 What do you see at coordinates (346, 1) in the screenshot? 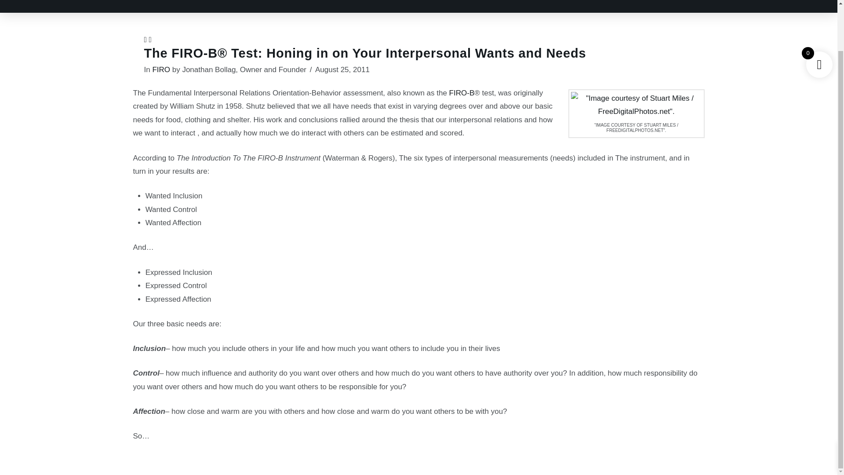
I see `Home` at bounding box center [346, 1].